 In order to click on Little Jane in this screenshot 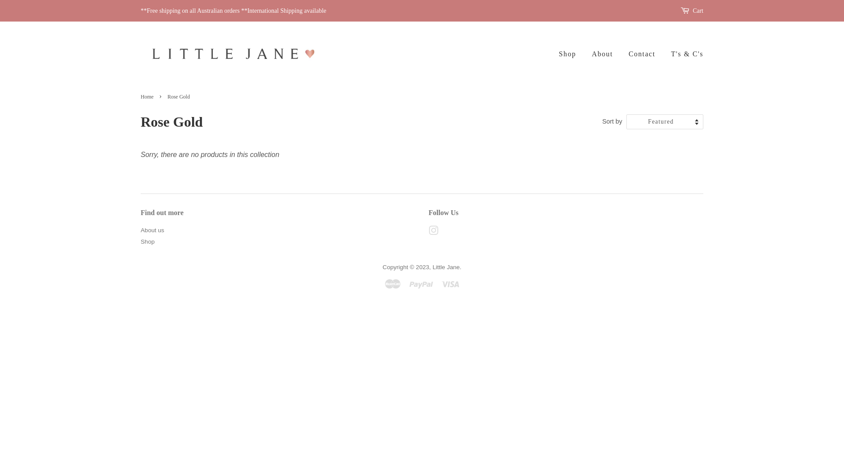, I will do `click(446, 267)`.